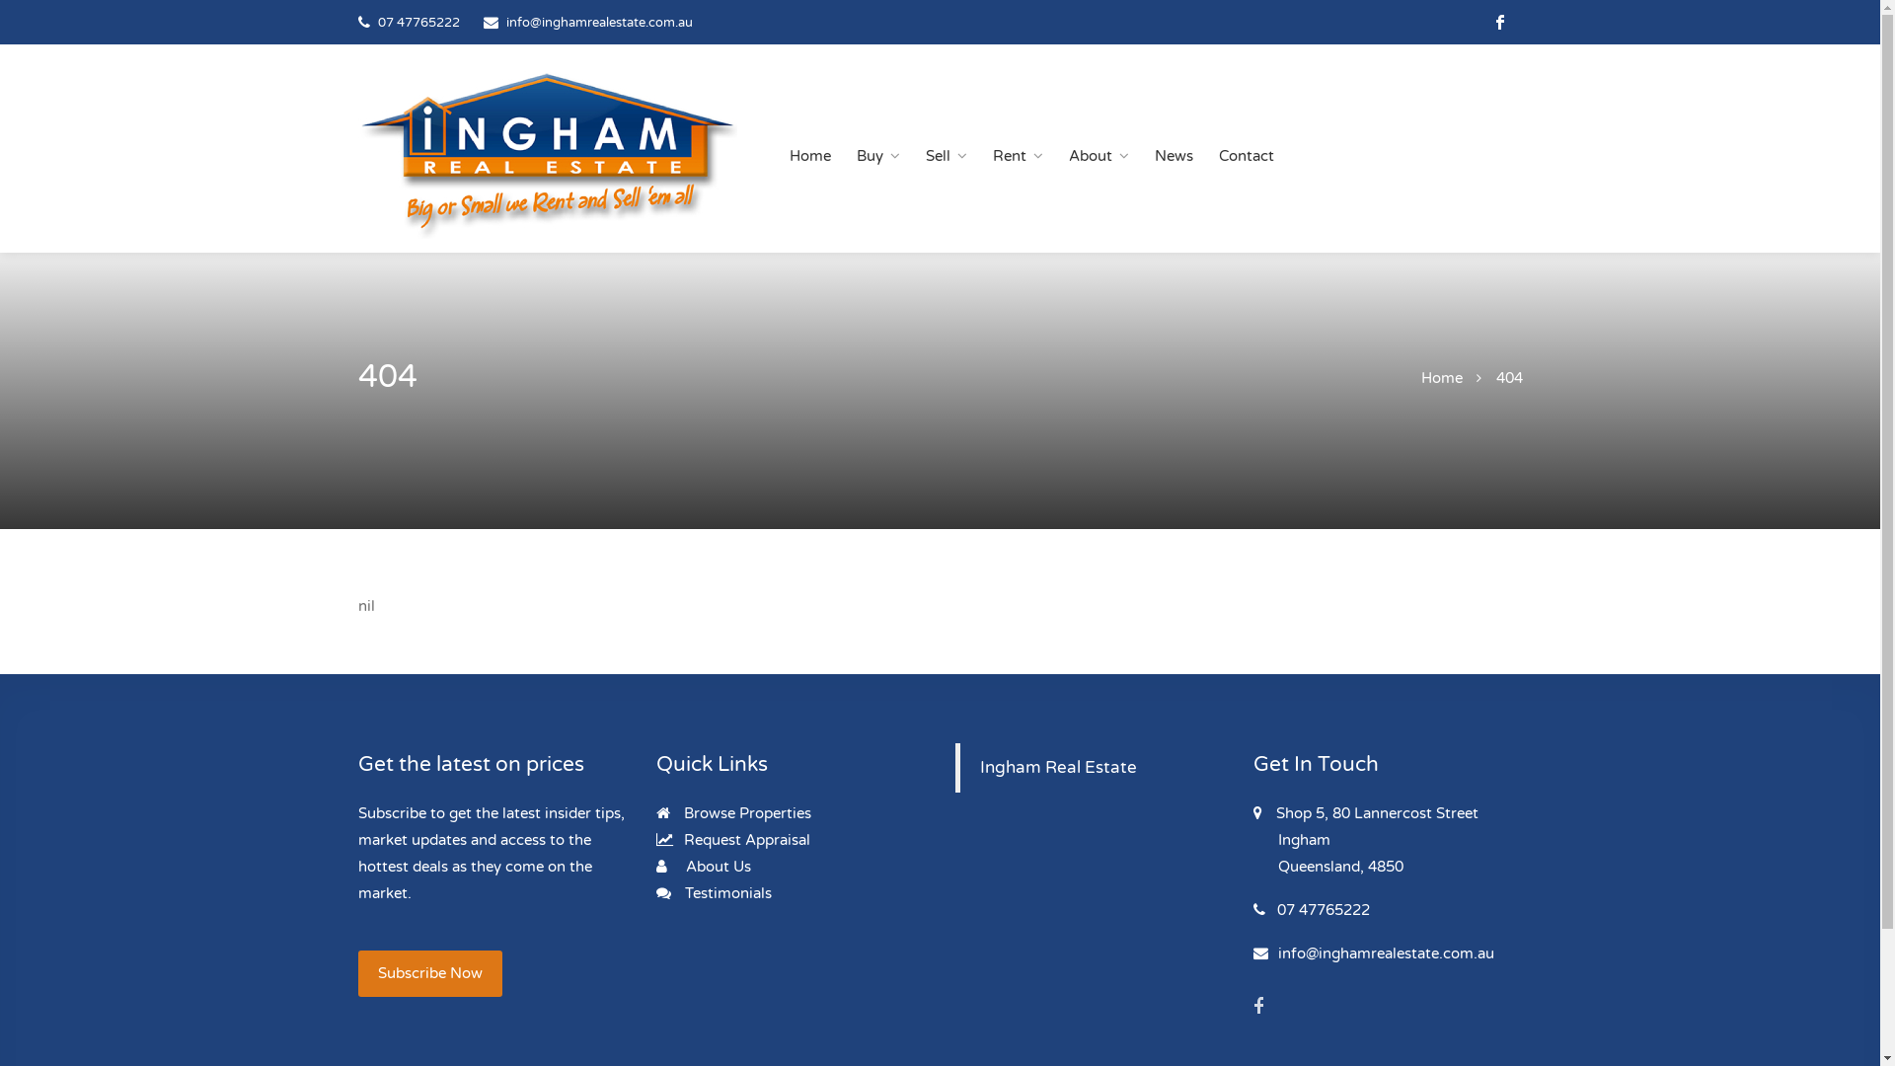  What do you see at coordinates (1246, 156) in the screenshot?
I see `Contact` at bounding box center [1246, 156].